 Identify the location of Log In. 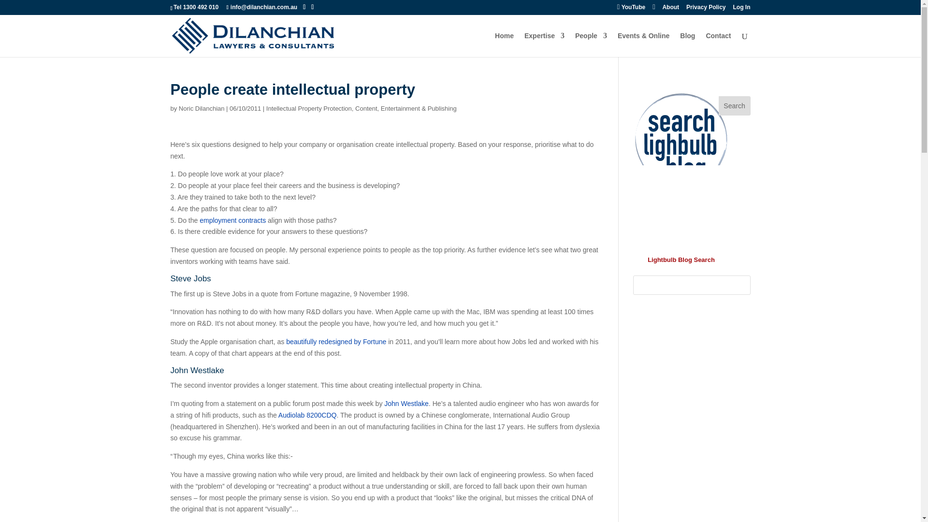
(741, 9).